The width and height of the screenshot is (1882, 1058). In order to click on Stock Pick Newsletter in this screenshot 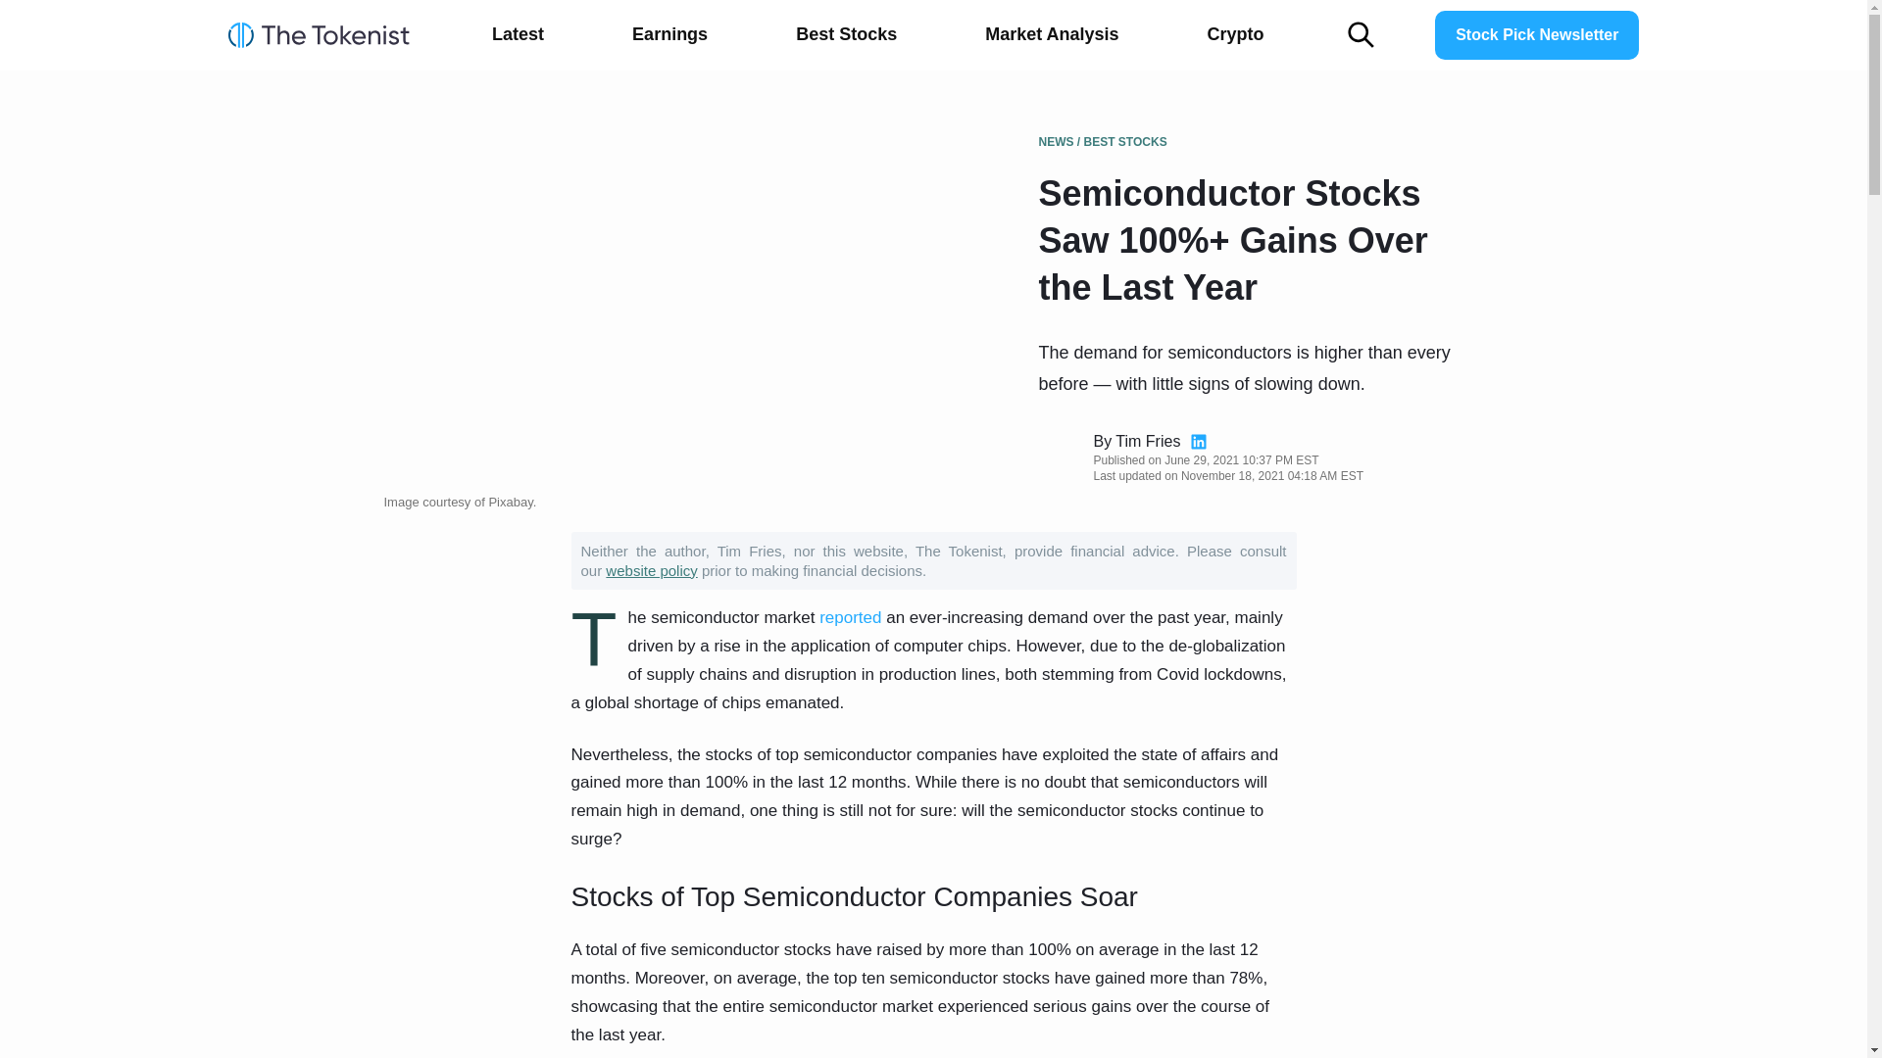, I will do `click(1537, 34)`.